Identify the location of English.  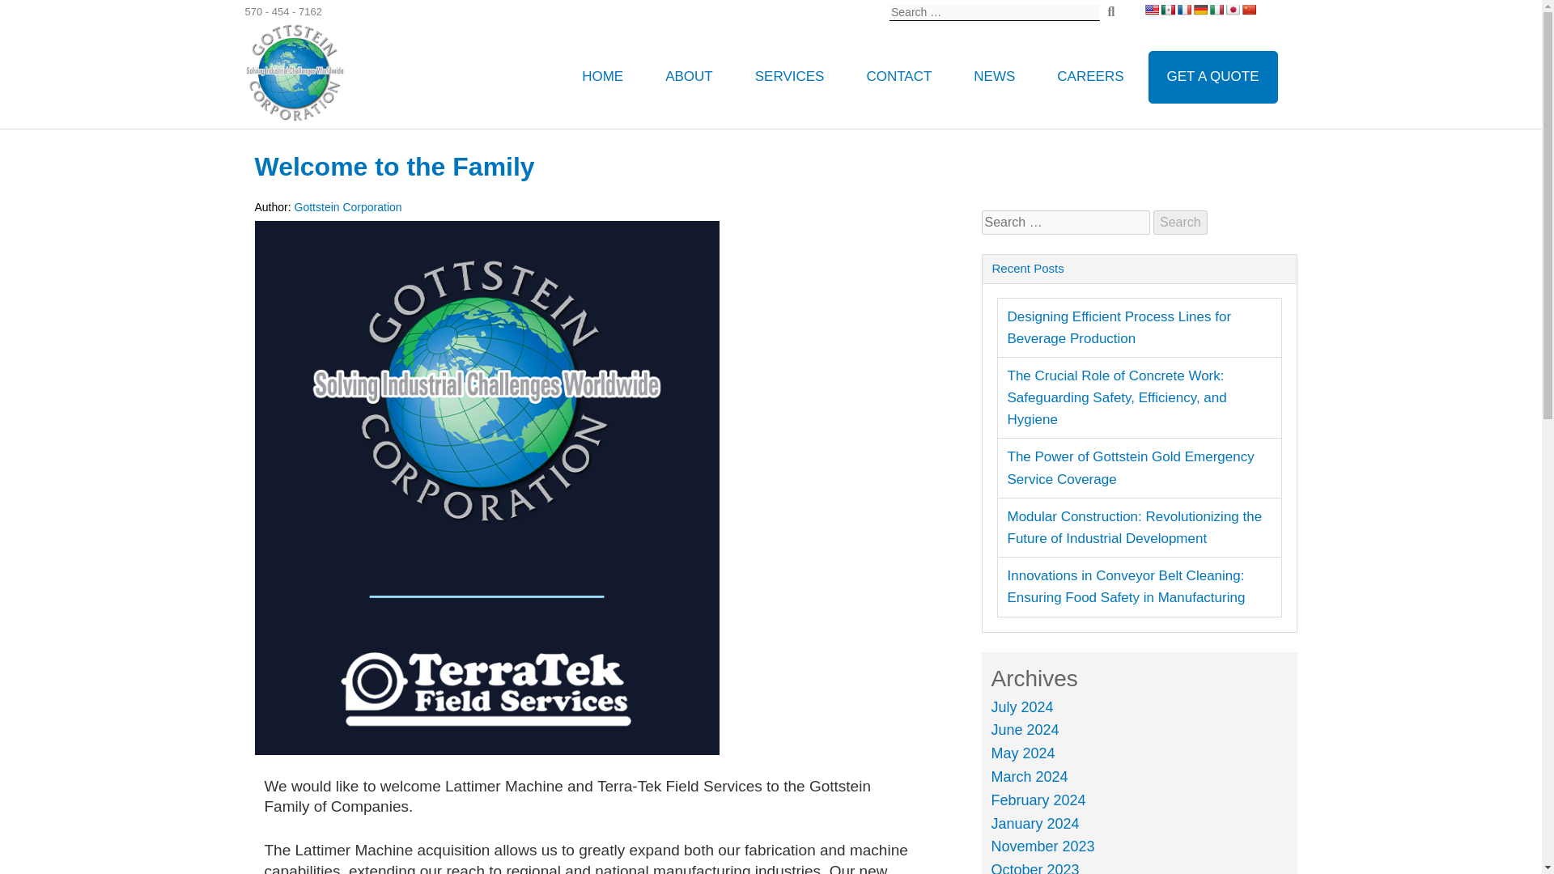
(1151, 10).